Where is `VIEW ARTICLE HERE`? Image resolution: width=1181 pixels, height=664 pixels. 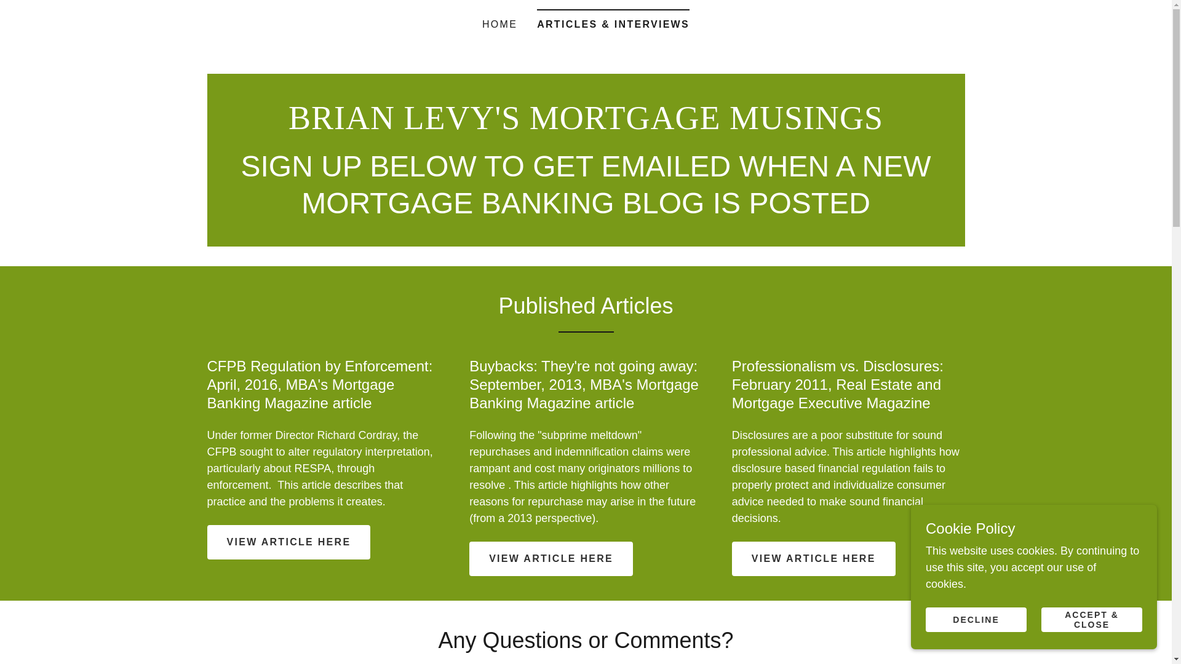
VIEW ARTICLE HERE is located at coordinates (551, 559).